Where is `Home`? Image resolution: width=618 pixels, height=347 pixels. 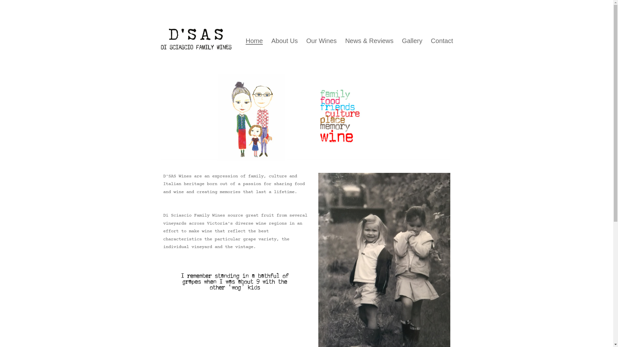 Home is located at coordinates (254, 40).